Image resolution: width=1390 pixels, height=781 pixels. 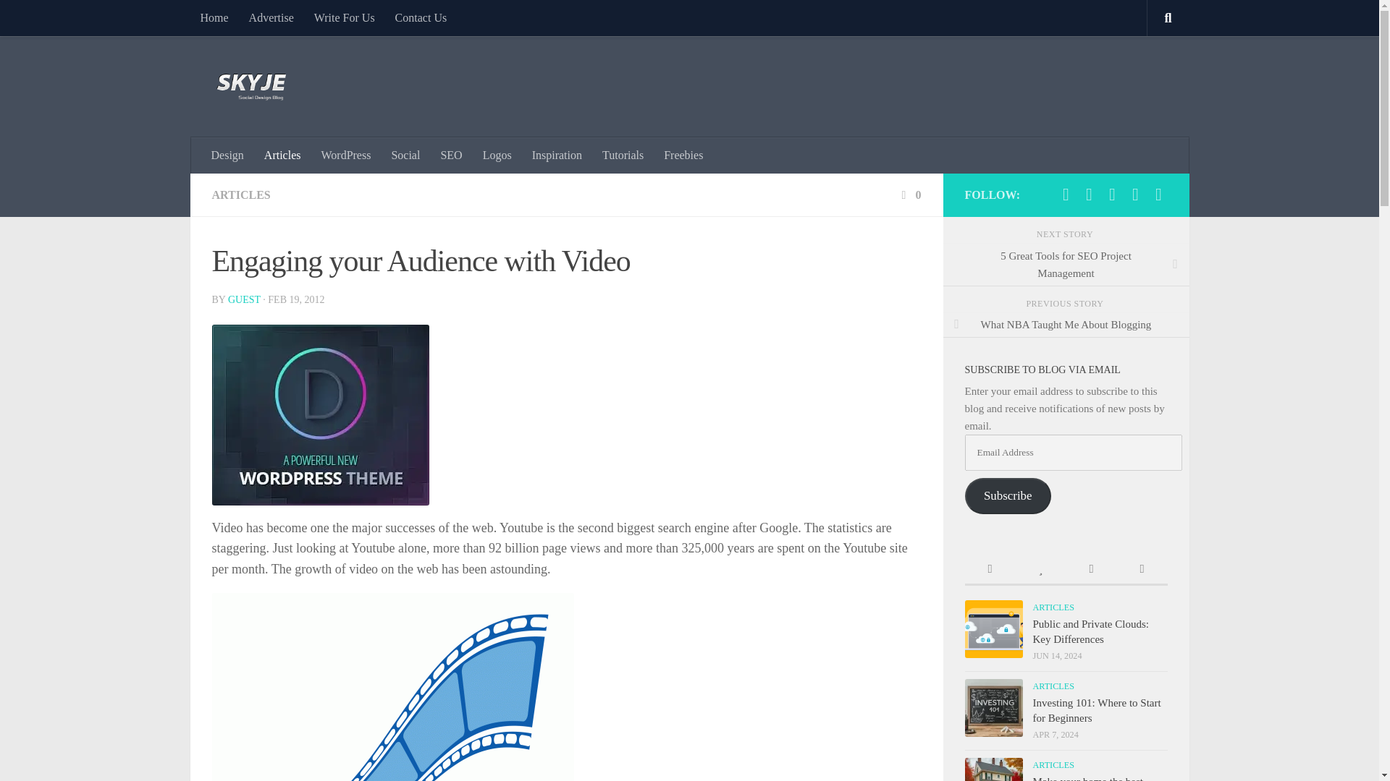 I want to click on Tutorials, so click(x=623, y=155).